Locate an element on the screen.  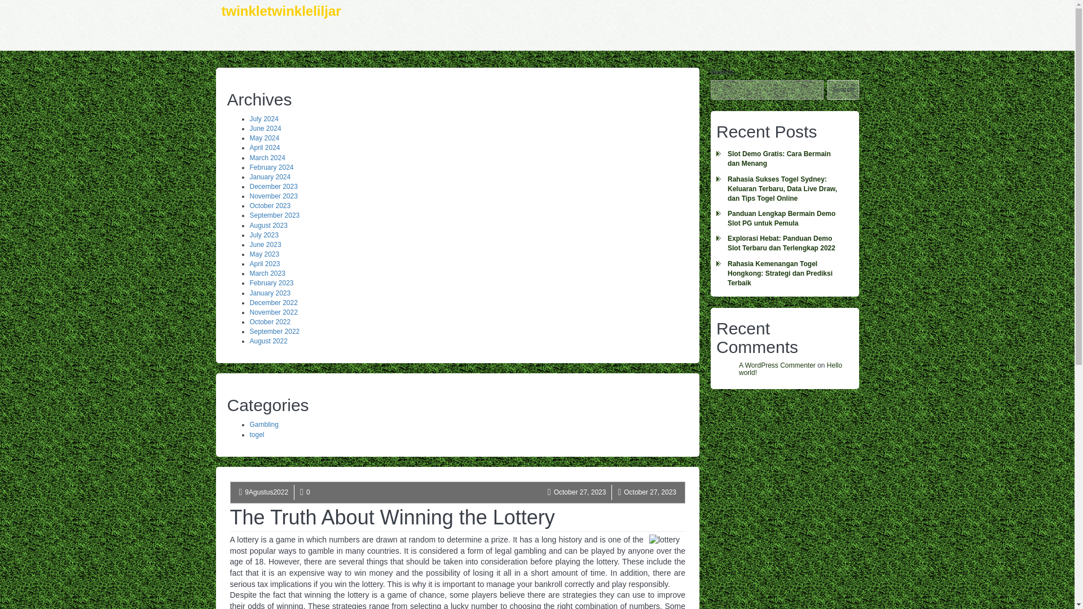
August 2022 is located at coordinates (267, 341).